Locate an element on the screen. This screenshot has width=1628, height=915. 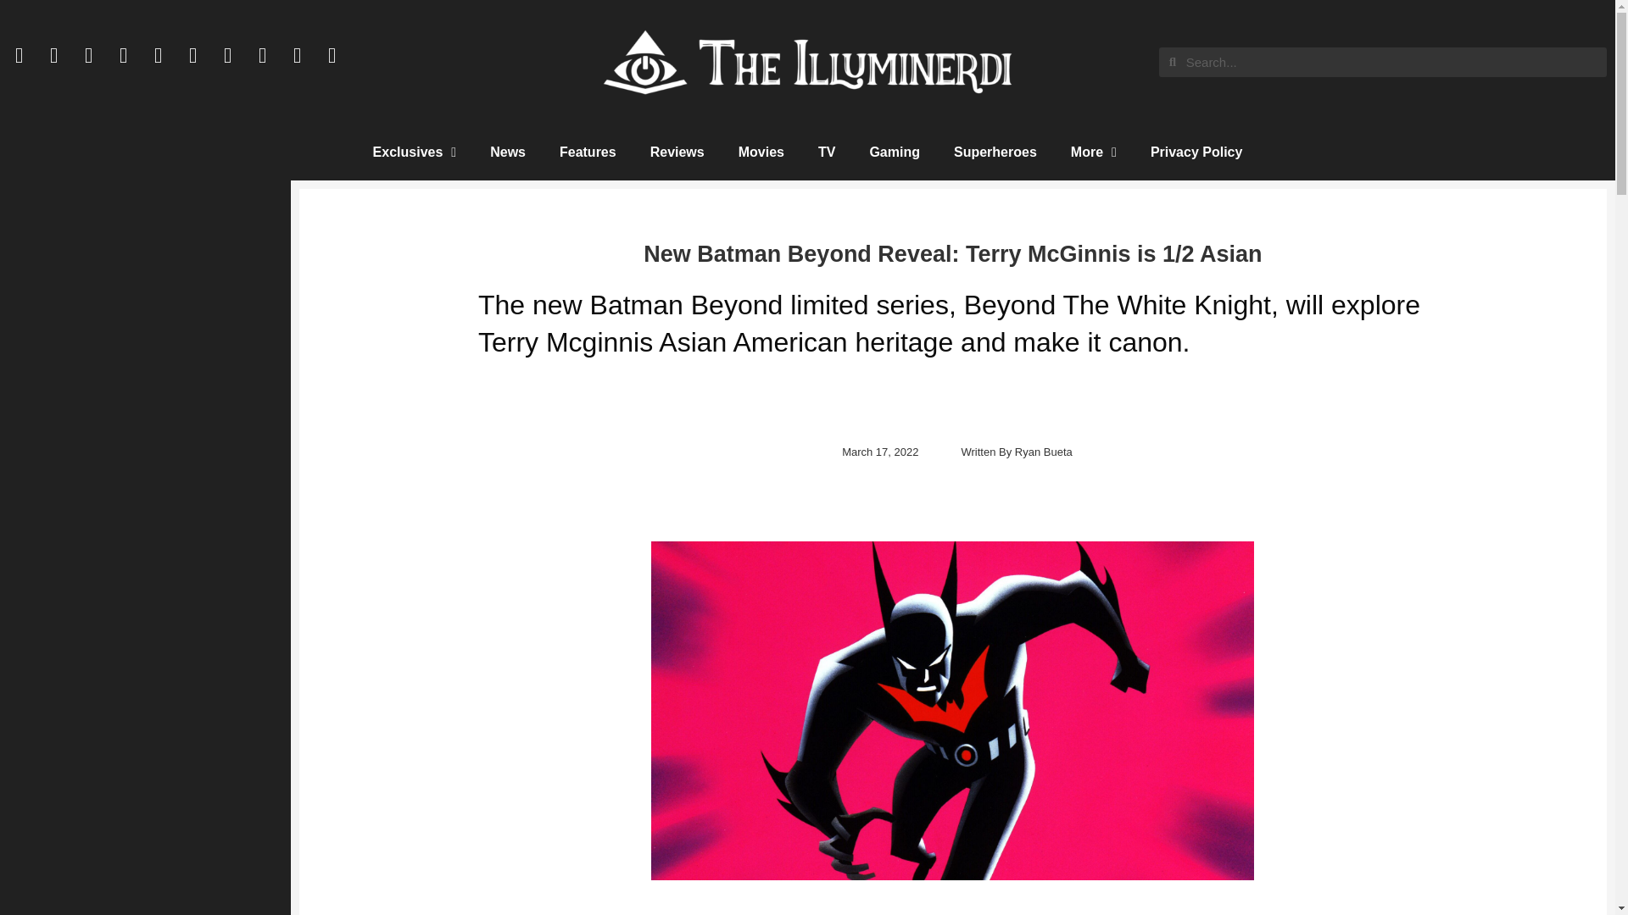
Exclusives is located at coordinates (415, 152).